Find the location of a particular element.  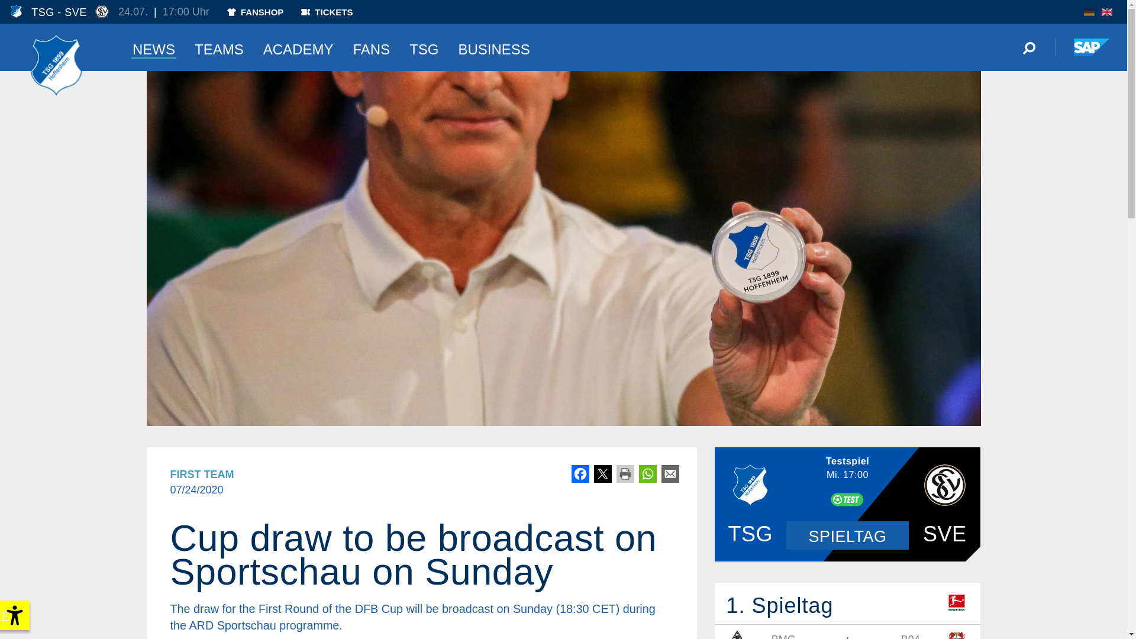

ACADEMY is located at coordinates (298, 47).